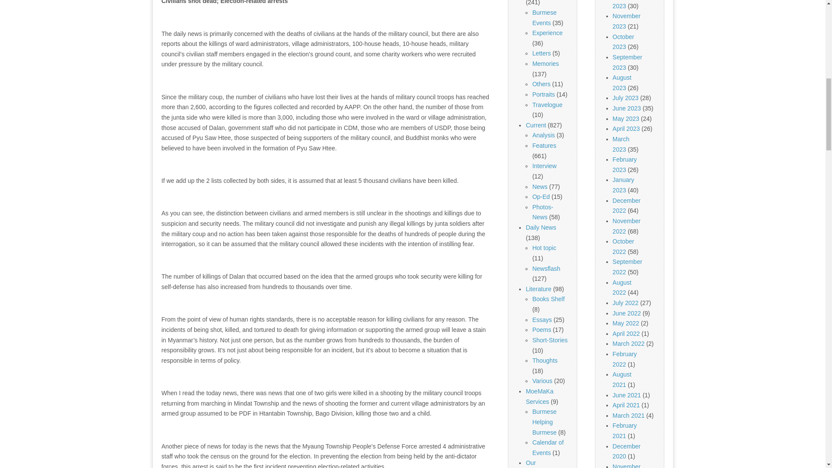 The width and height of the screenshot is (832, 468). Describe the element at coordinates (541, 84) in the screenshot. I see `General Articles on Burmese community` at that location.